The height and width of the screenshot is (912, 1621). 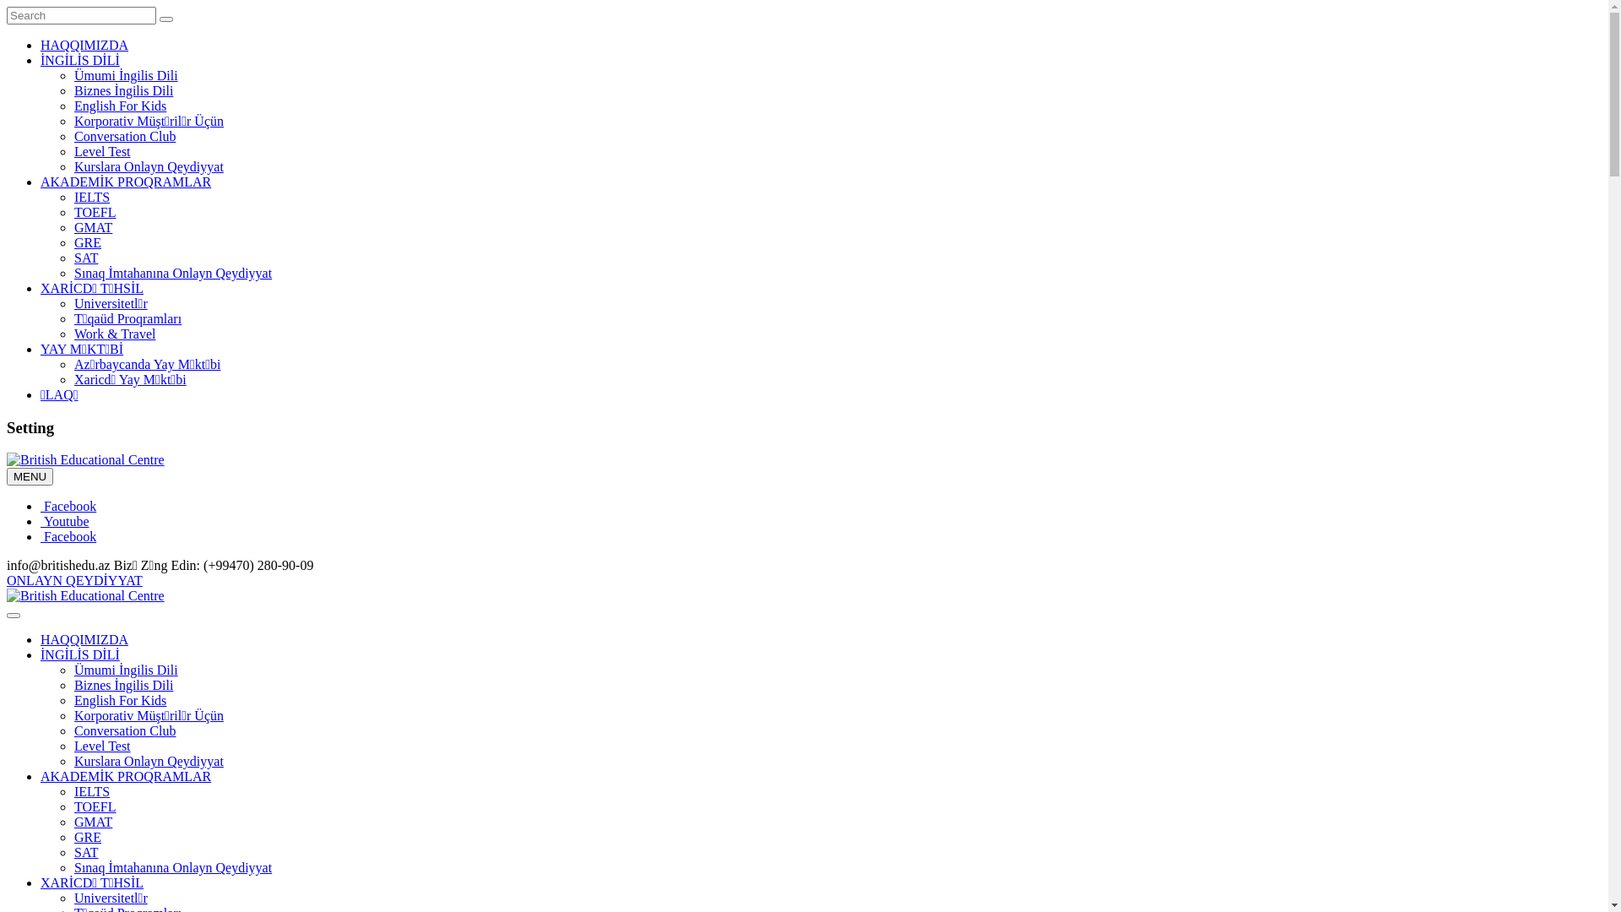 I want to click on  Youtube, so click(x=65, y=522).